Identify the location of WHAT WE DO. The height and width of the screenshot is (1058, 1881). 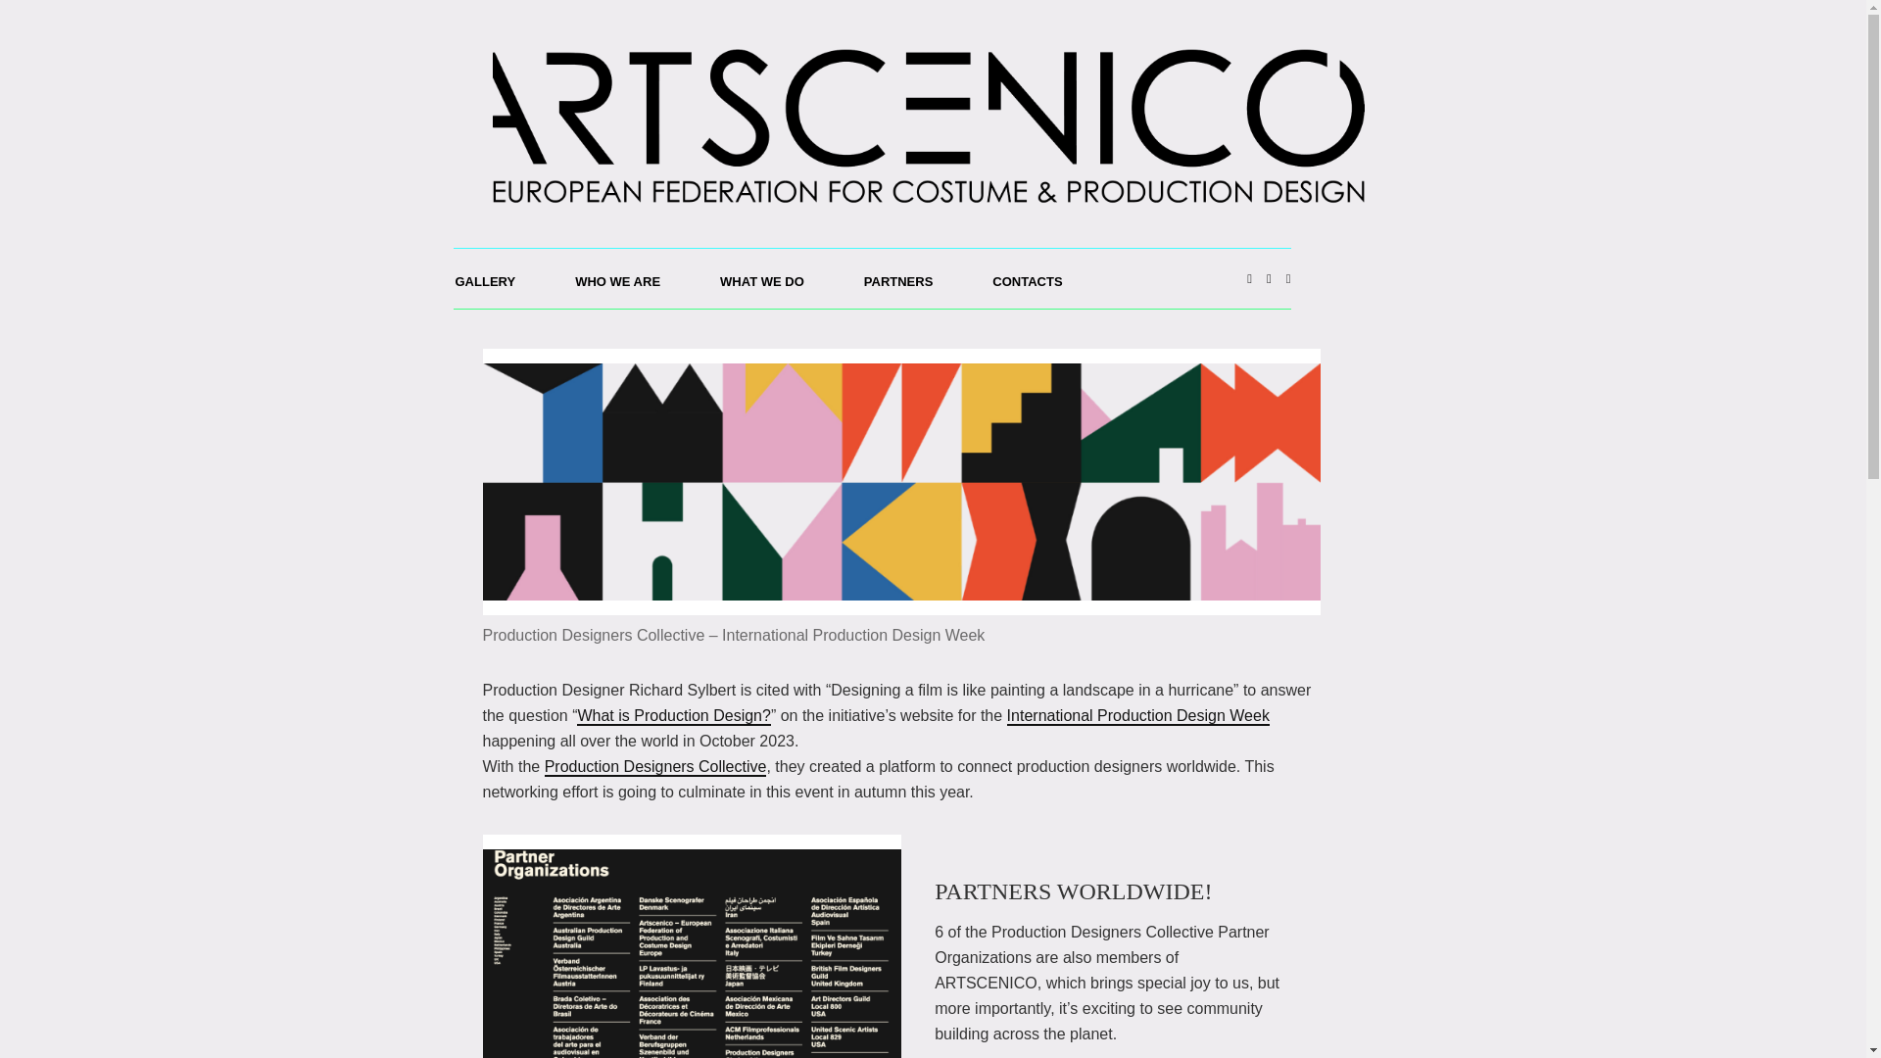
(776, 277).